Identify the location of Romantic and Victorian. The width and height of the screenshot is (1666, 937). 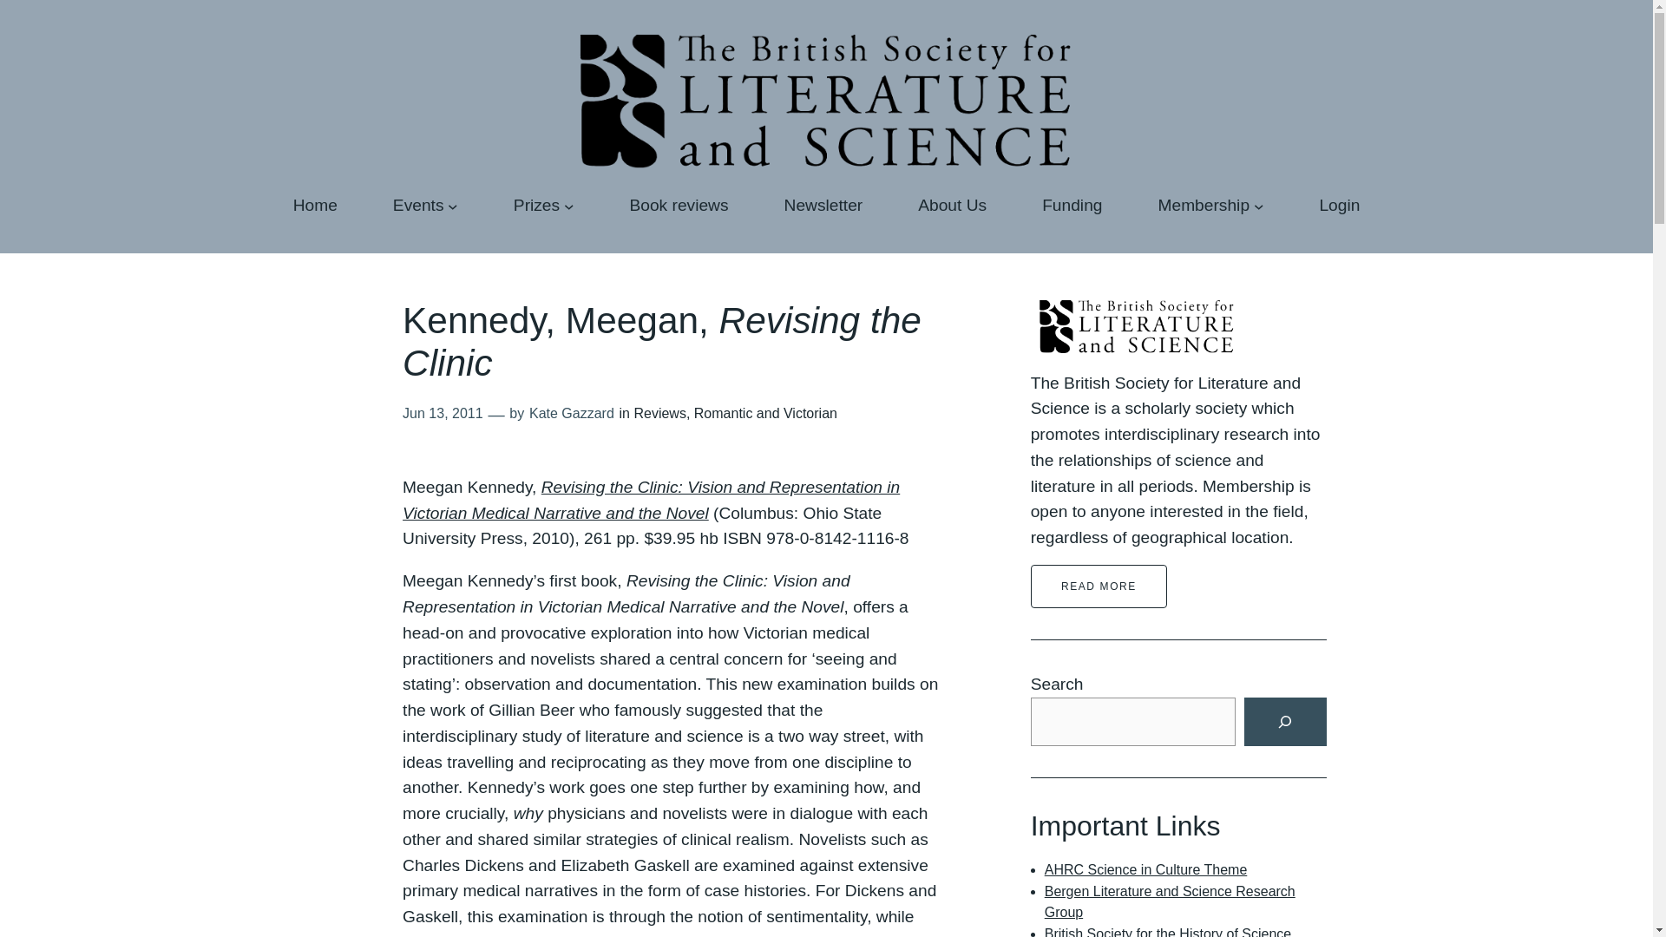
(765, 413).